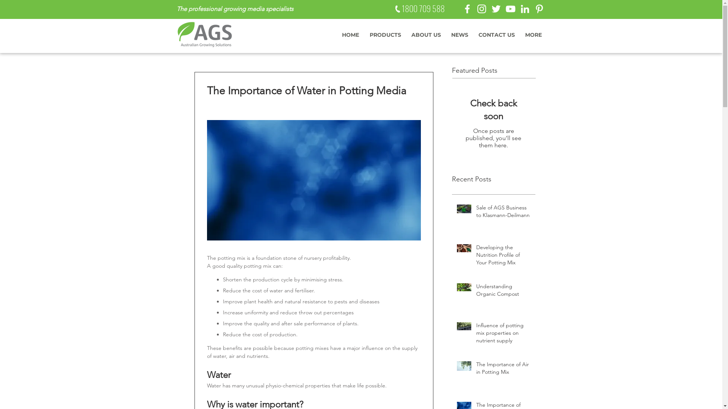 The width and height of the screenshot is (728, 409). I want to click on Developing the Nutrition Profile of Your Potting Mix, so click(504, 257).